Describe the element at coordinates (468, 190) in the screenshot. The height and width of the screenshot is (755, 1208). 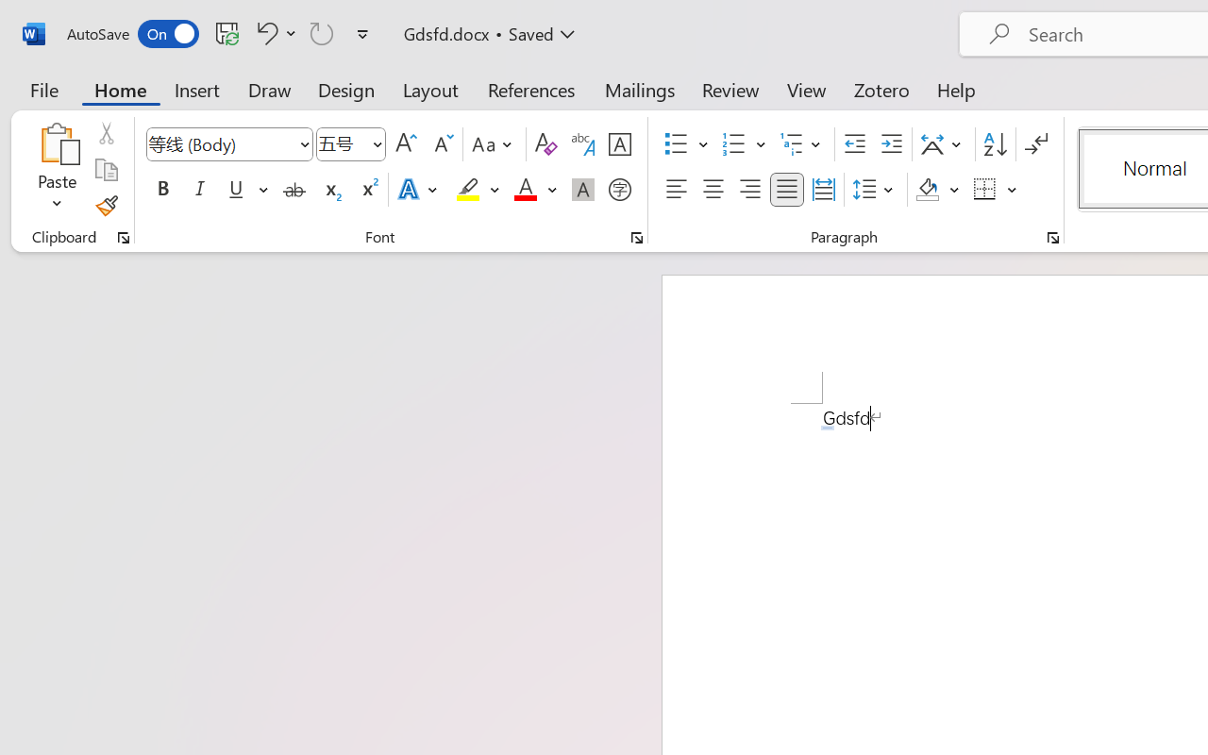
I see `Text Highlight Color Yellow` at that location.